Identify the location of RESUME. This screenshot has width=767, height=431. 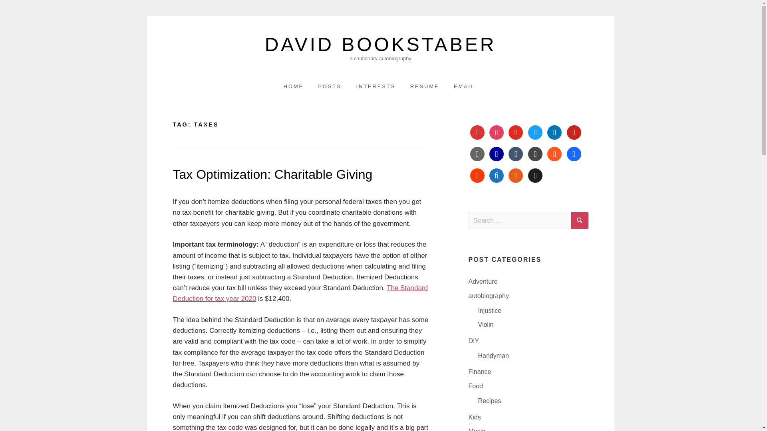
(425, 86).